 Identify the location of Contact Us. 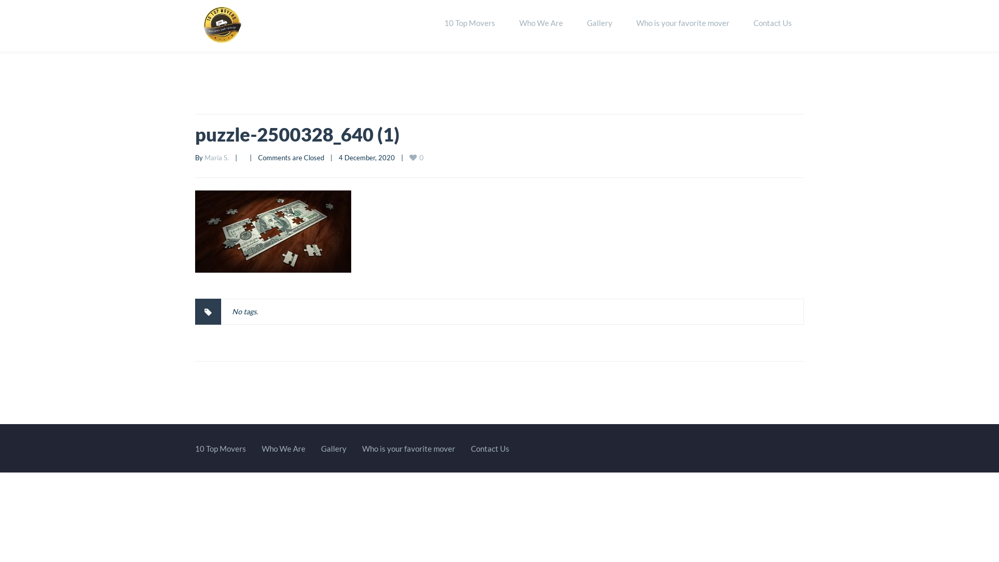
(773, 23).